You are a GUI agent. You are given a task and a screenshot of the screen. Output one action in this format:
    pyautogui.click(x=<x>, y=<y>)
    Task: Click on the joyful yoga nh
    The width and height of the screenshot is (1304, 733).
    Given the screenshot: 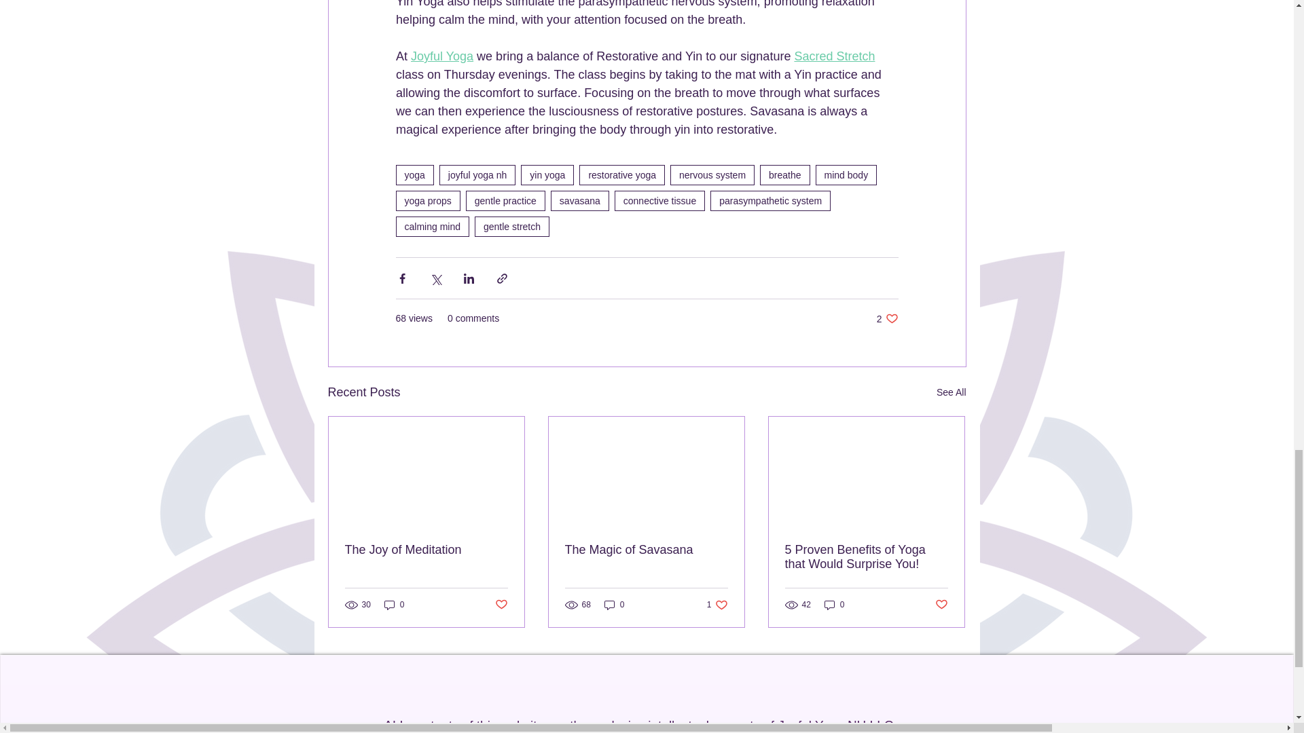 What is the action you would take?
    pyautogui.click(x=477, y=175)
    